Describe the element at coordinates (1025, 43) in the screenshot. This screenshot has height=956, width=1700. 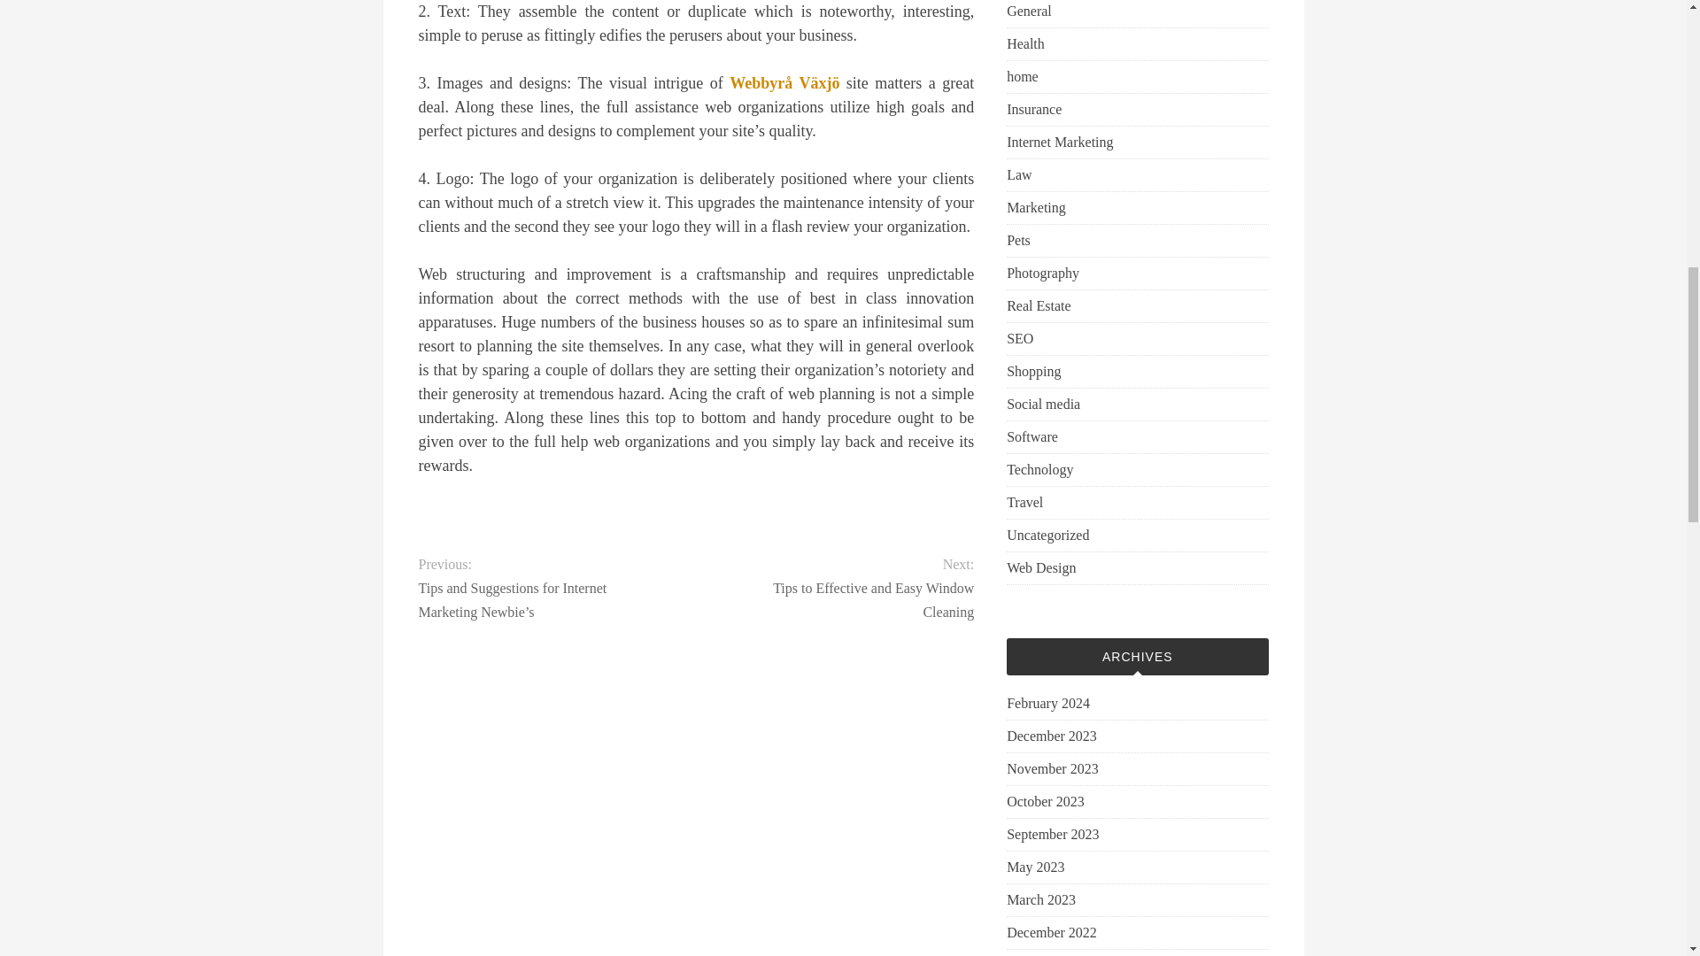
I see `Health` at that location.